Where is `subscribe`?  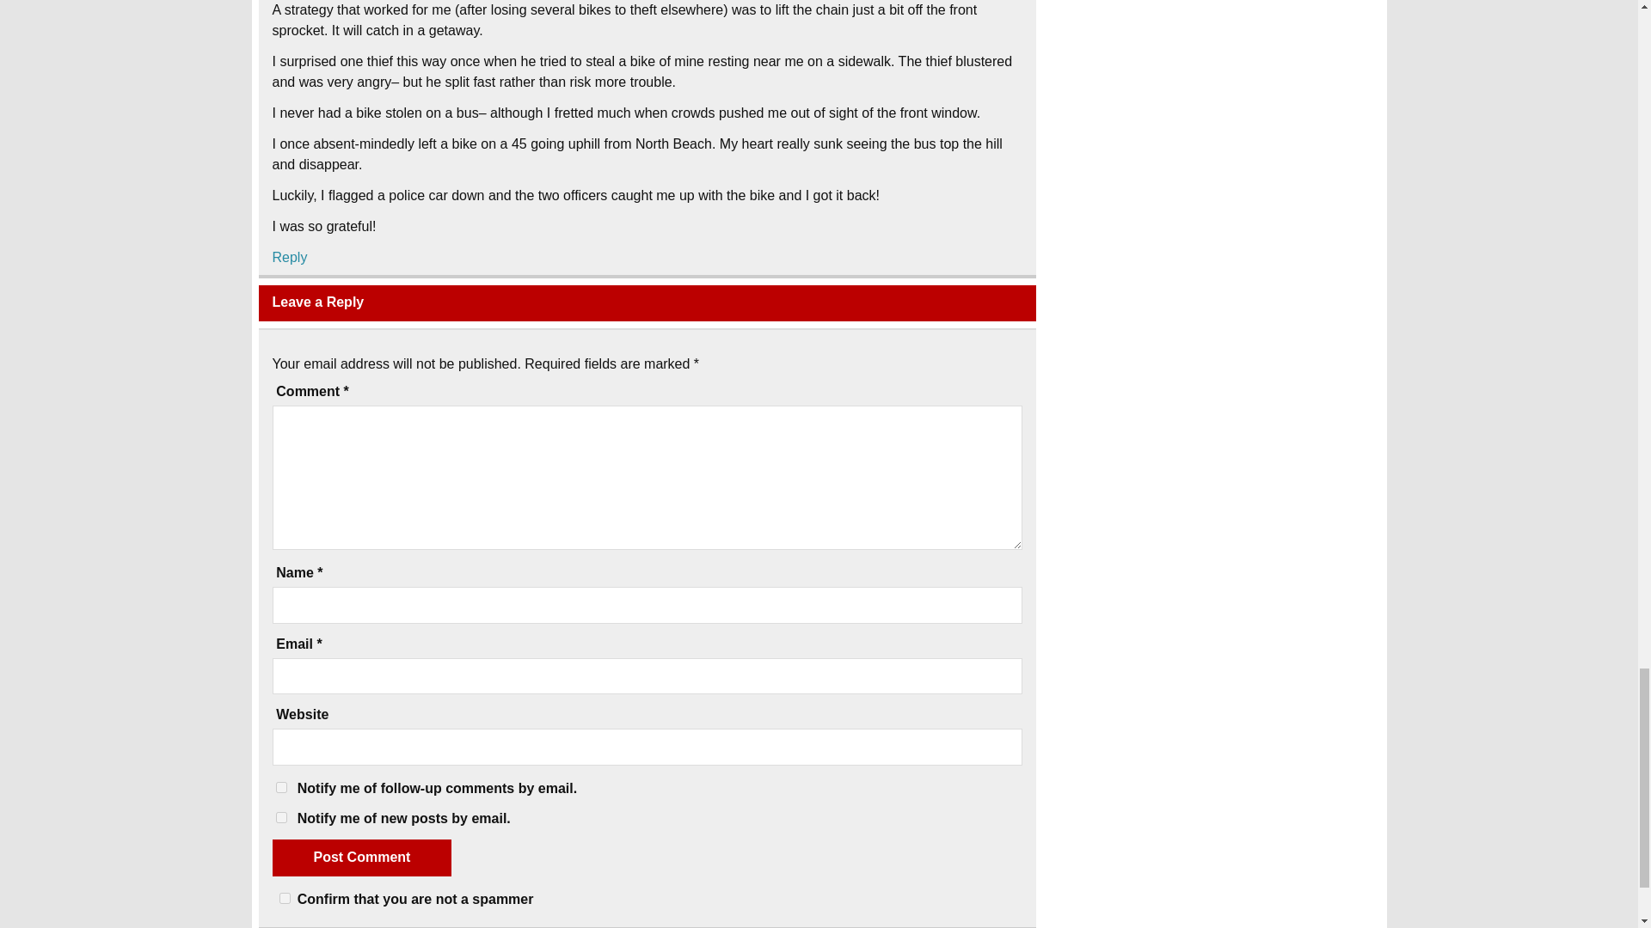
subscribe is located at coordinates (280, 817).